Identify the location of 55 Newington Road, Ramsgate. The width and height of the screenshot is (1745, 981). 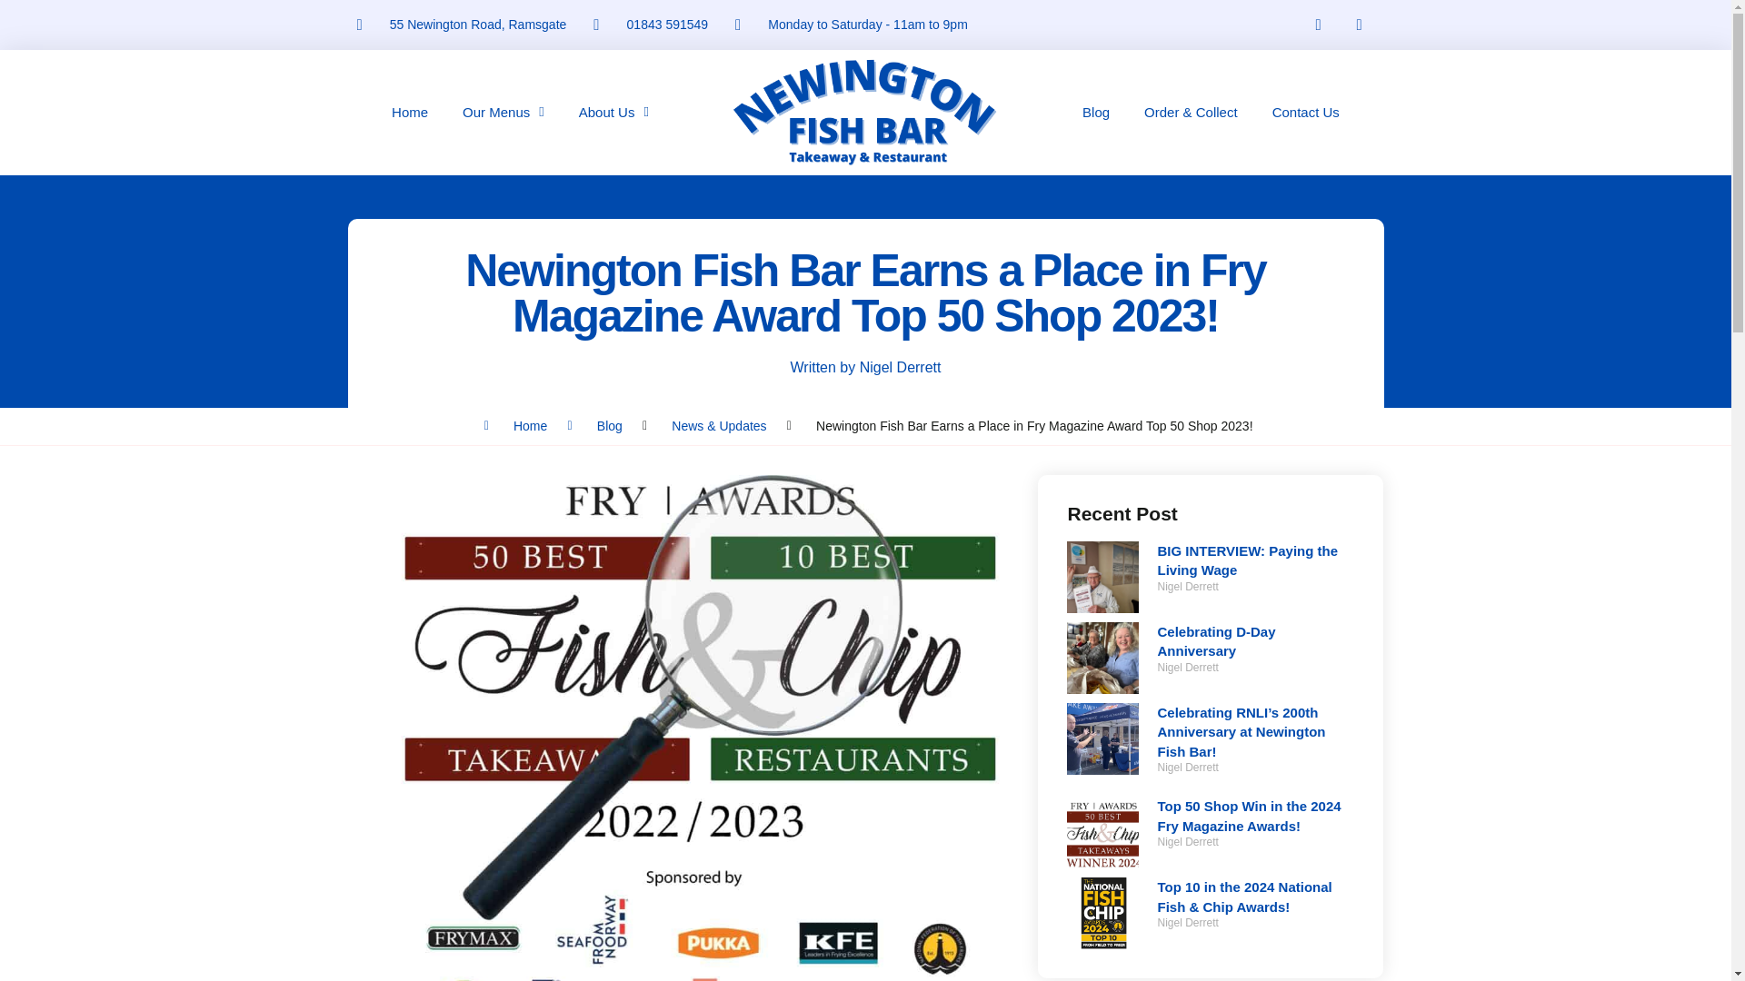
(460, 25).